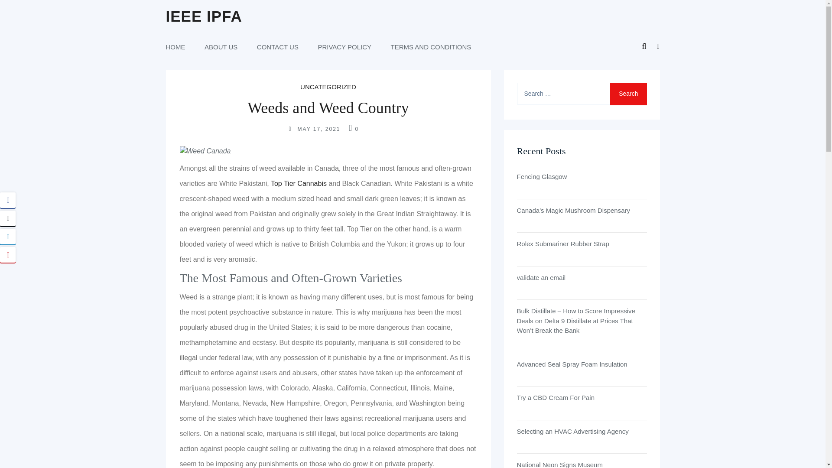 The image size is (832, 468). What do you see at coordinates (431, 47) in the screenshot?
I see `TERMS AND CONDITIONS` at bounding box center [431, 47].